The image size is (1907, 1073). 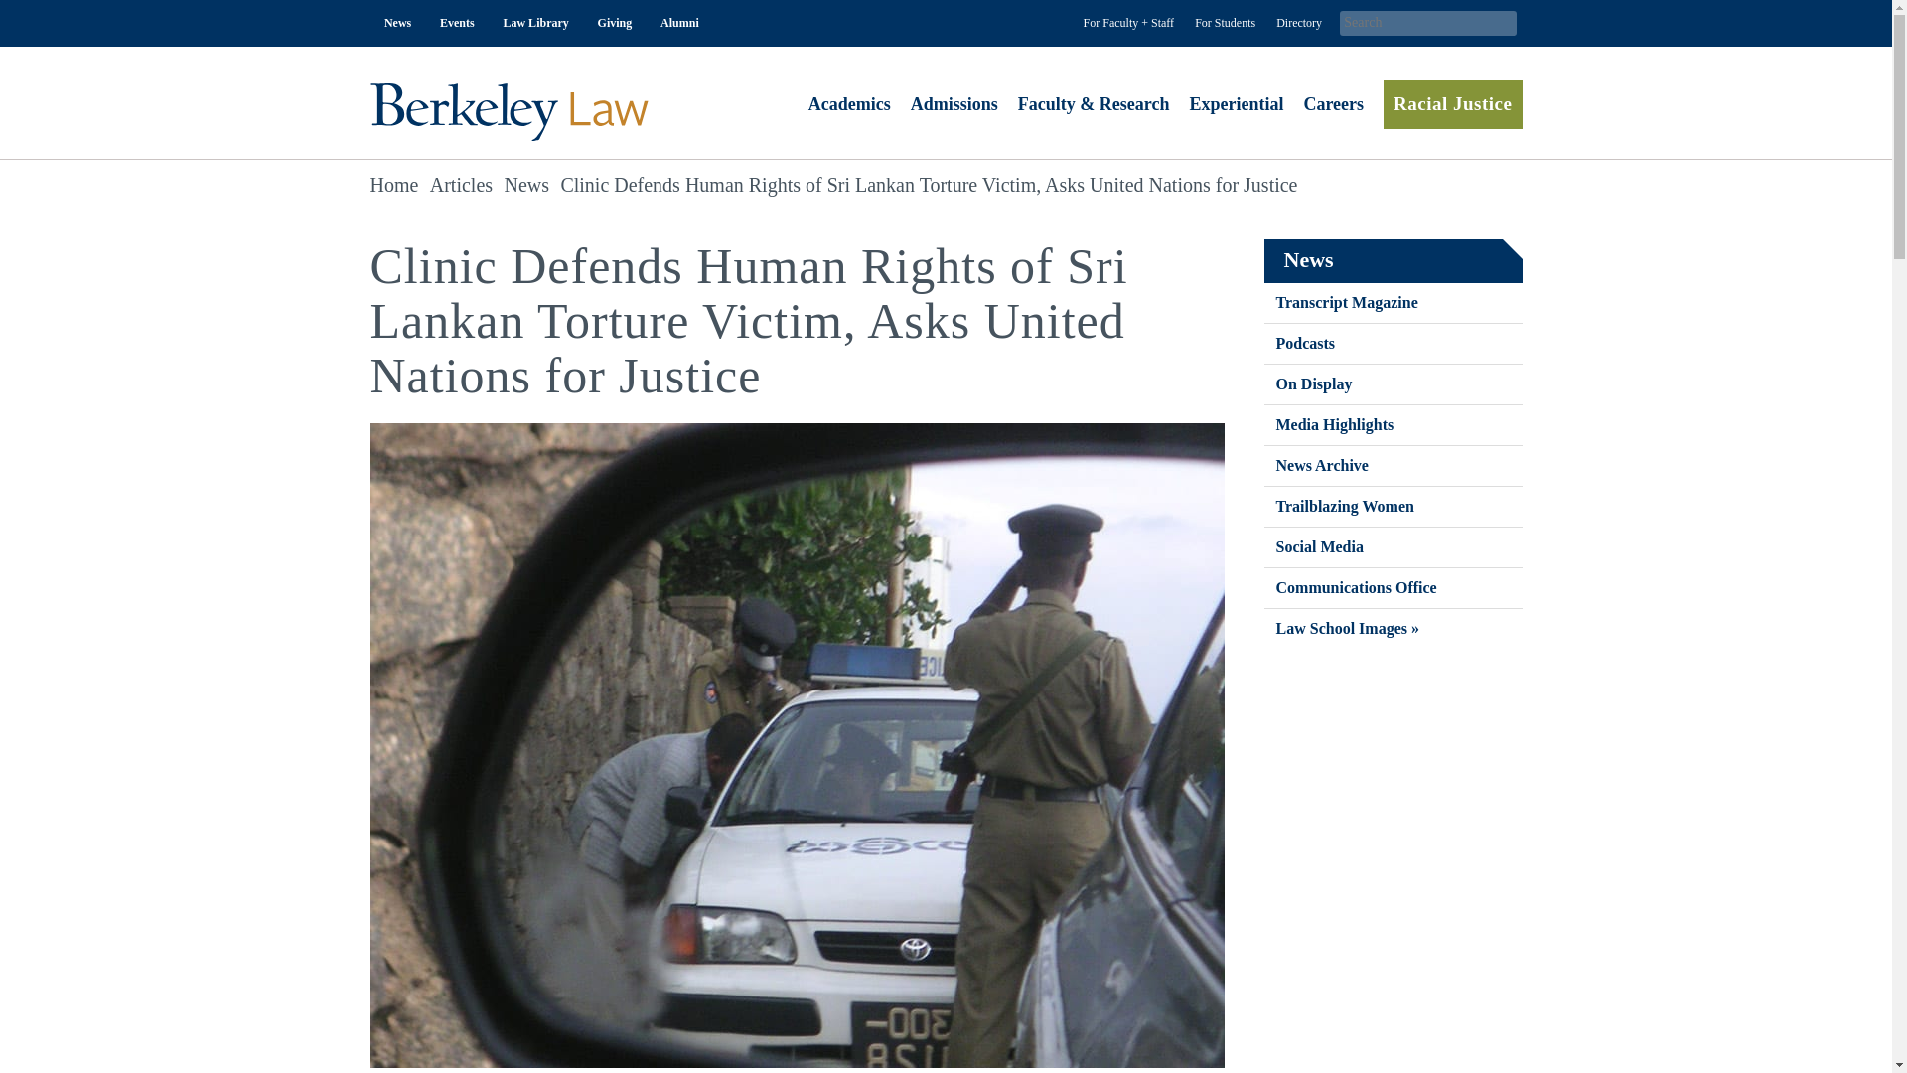 I want to click on News, so click(x=397, y=24).